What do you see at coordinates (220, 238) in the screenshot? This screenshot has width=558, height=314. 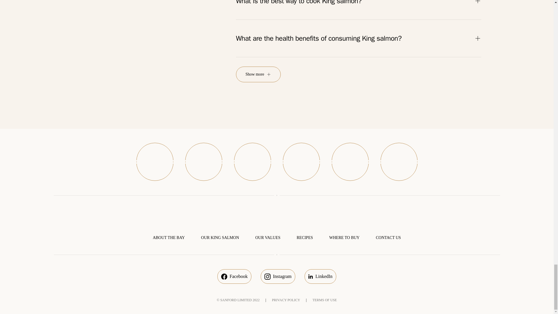 I see `OUR KING SALMON` at bounding box center [220, 238].